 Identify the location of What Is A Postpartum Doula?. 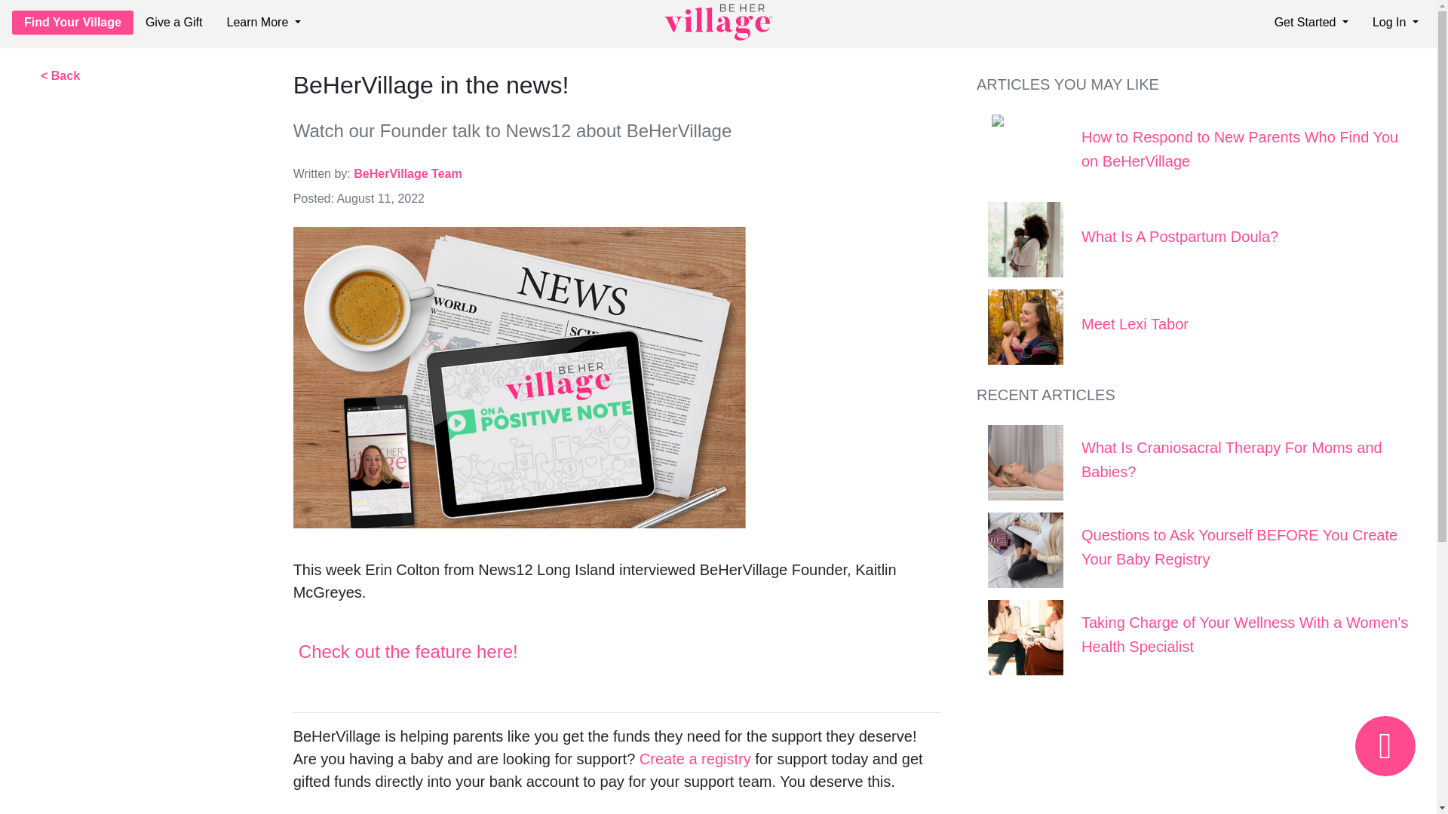
(1180, 237).